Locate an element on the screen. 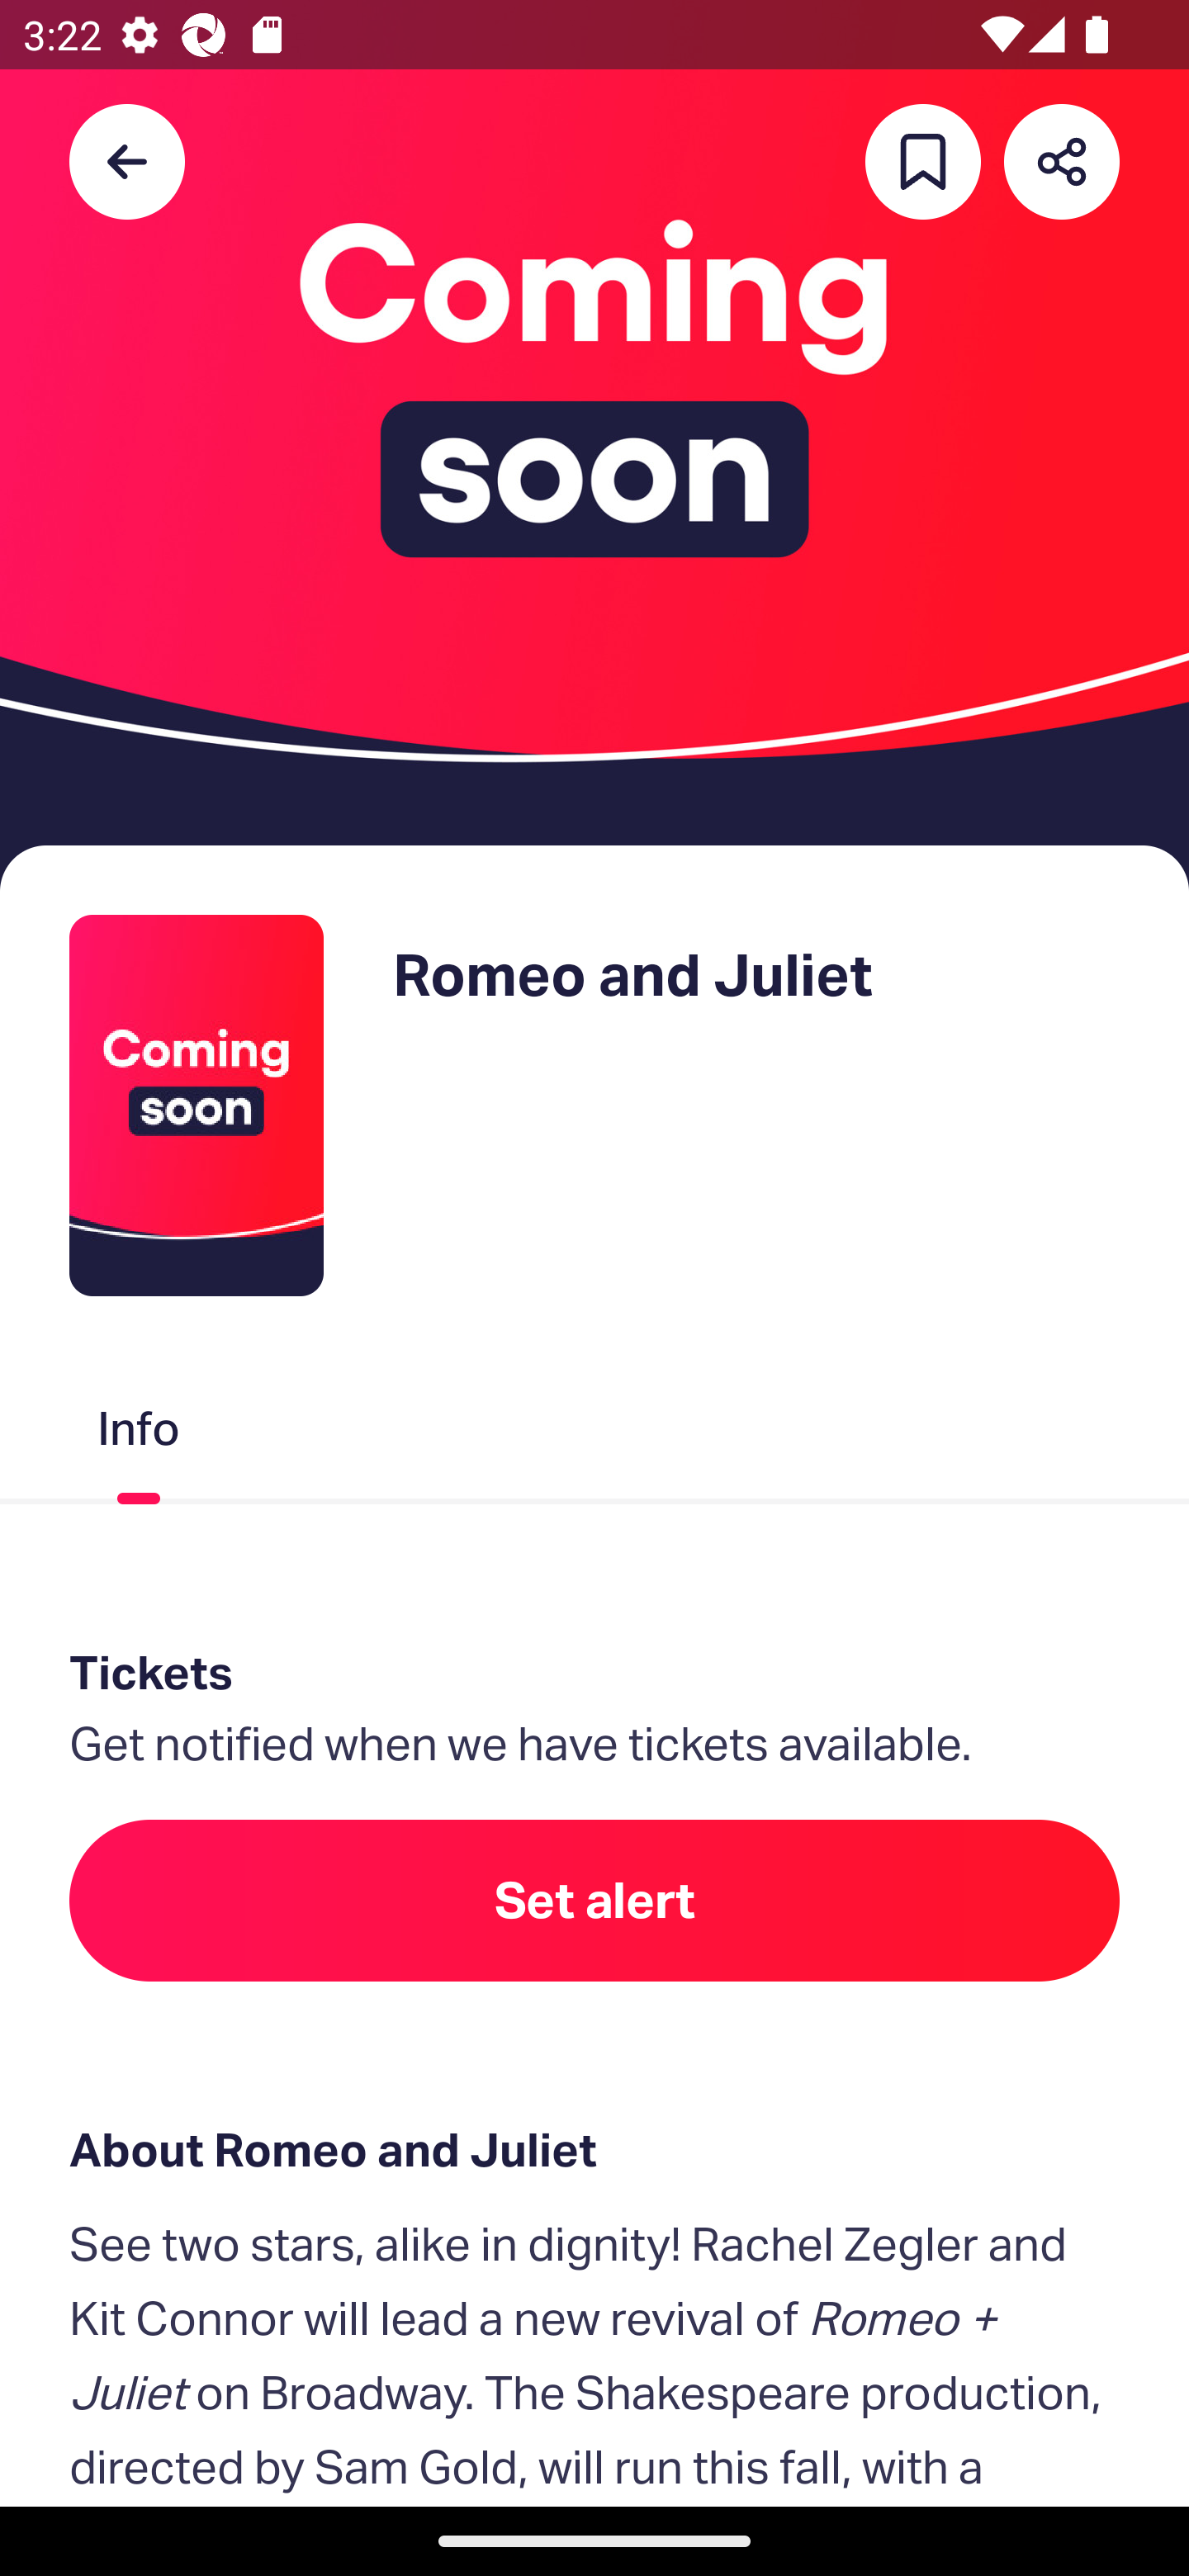  Set alert is located at coordinates (594, 1899).